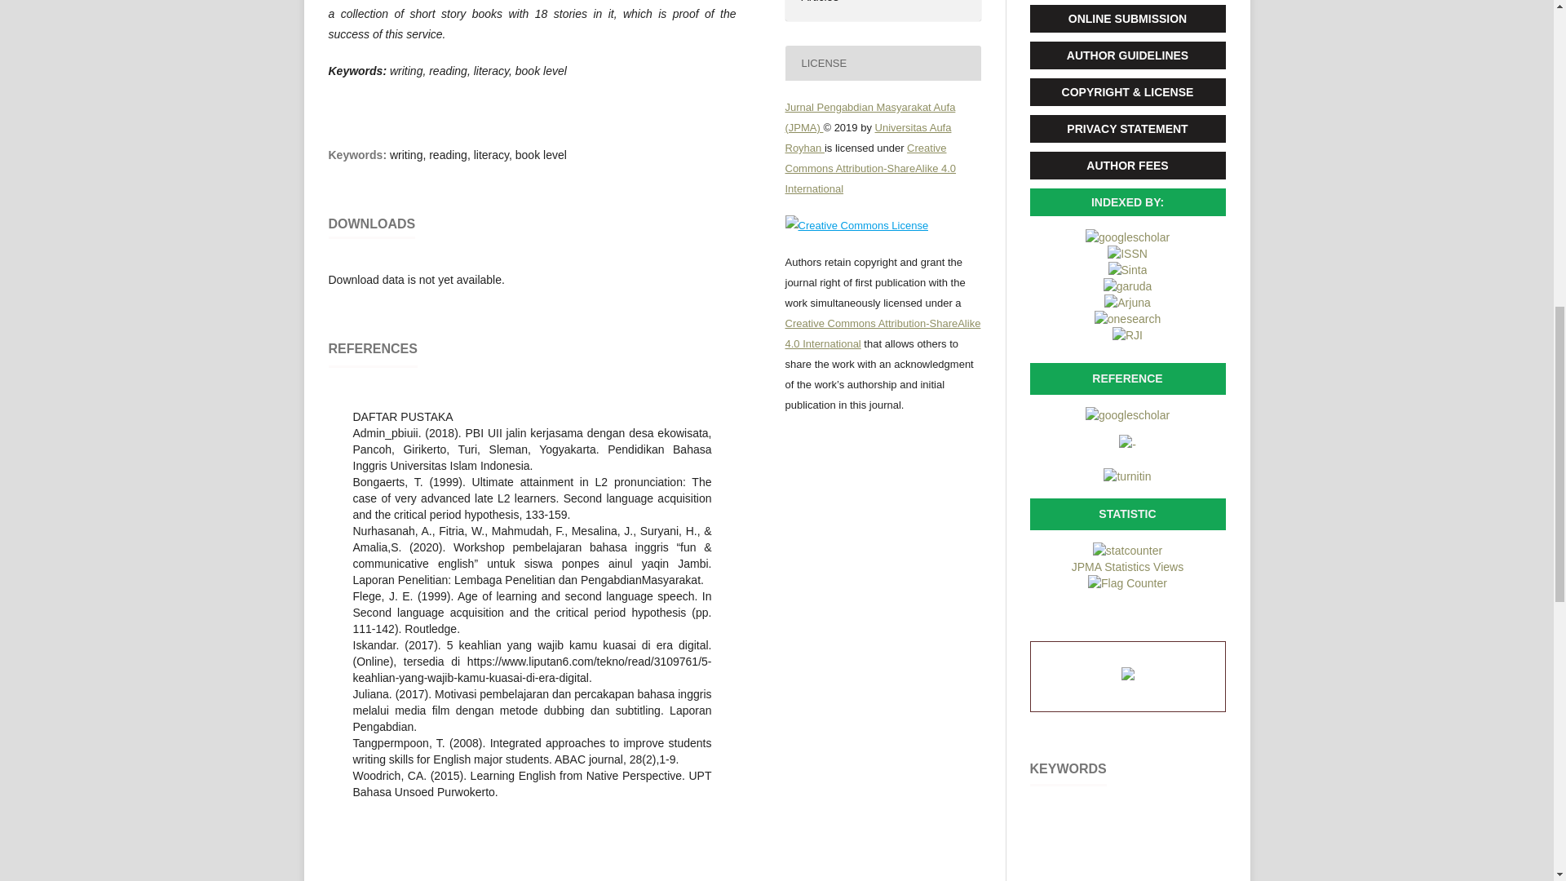  Describe the element at coordinates (1126, 91) in the screenshot. I see `Copyright and License Term` at that location.